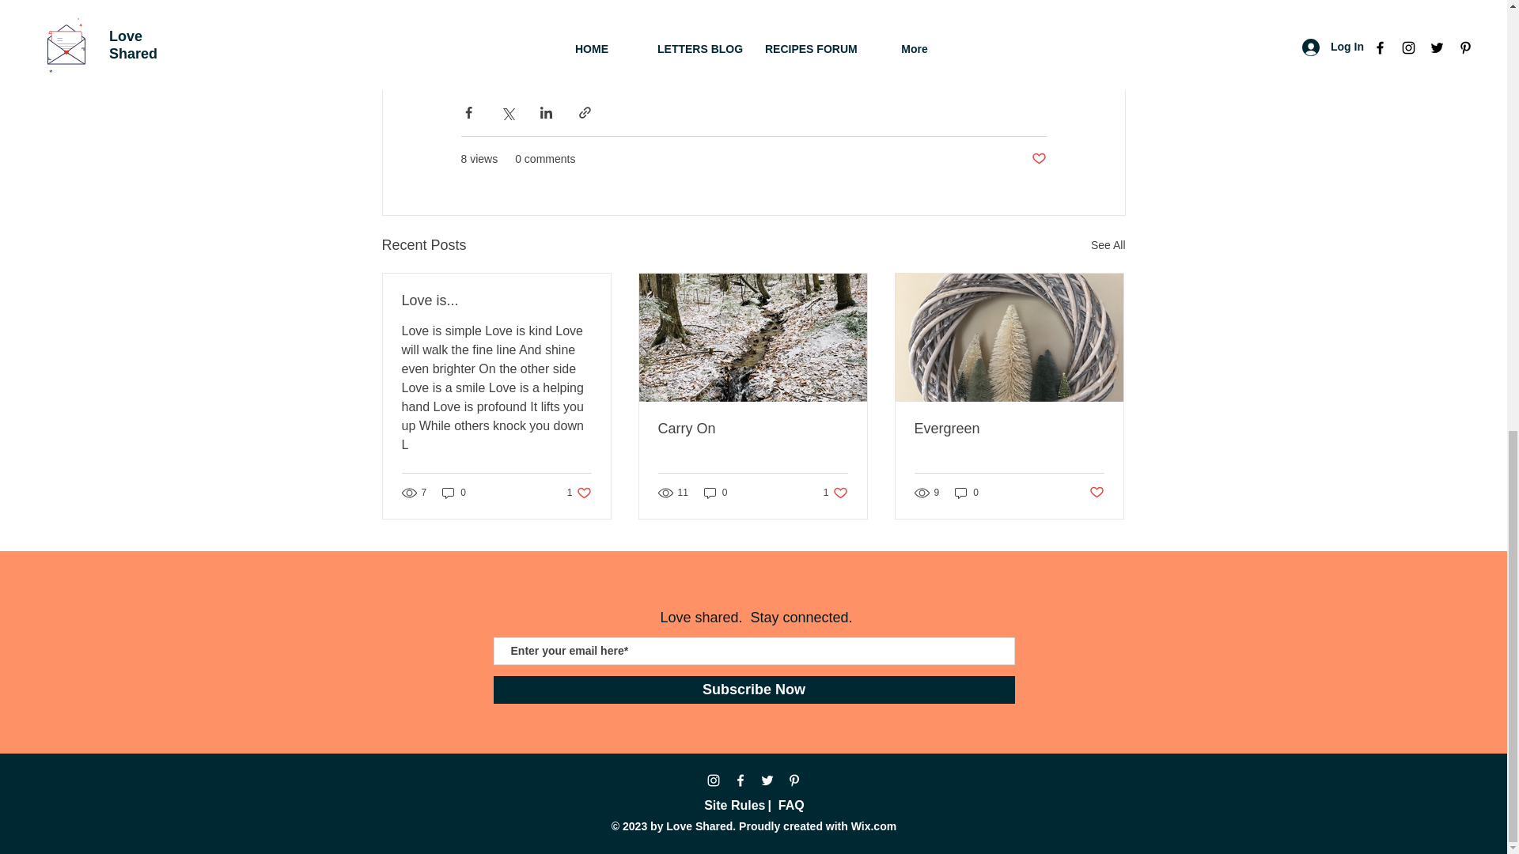 The width and height of the screenshot is (1519, 854). I want to click on Site Rules, so click(752, 429).